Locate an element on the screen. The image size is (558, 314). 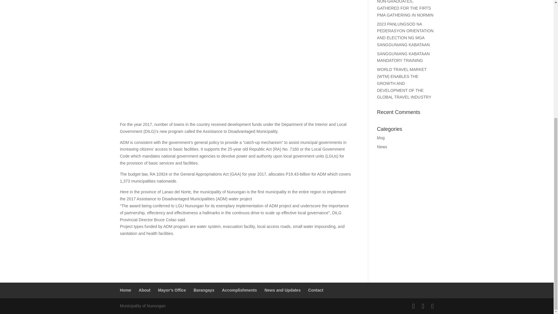
About is located at coordinates (144, 290).